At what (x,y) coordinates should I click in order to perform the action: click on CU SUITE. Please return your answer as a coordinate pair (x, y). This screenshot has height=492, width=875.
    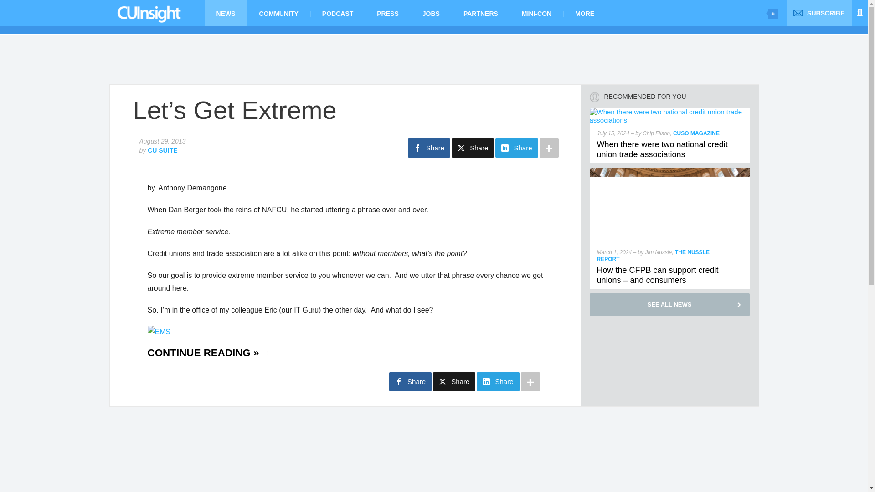
    Looking at the image, I should click on (162, 150).